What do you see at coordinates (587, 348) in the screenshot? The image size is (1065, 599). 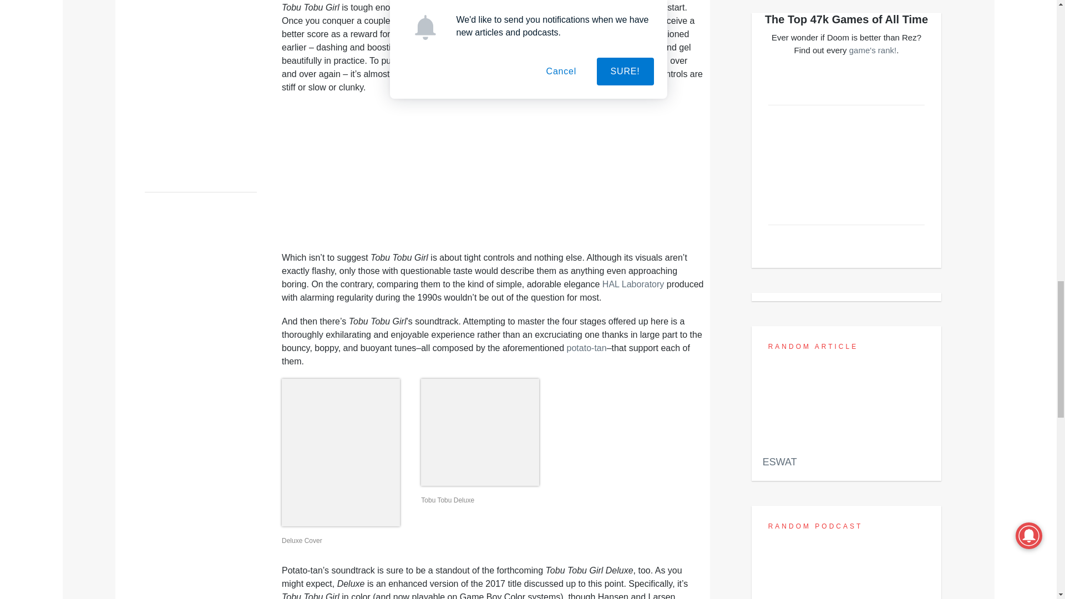 I see `potato-tan` at bounding box center [587, 348].